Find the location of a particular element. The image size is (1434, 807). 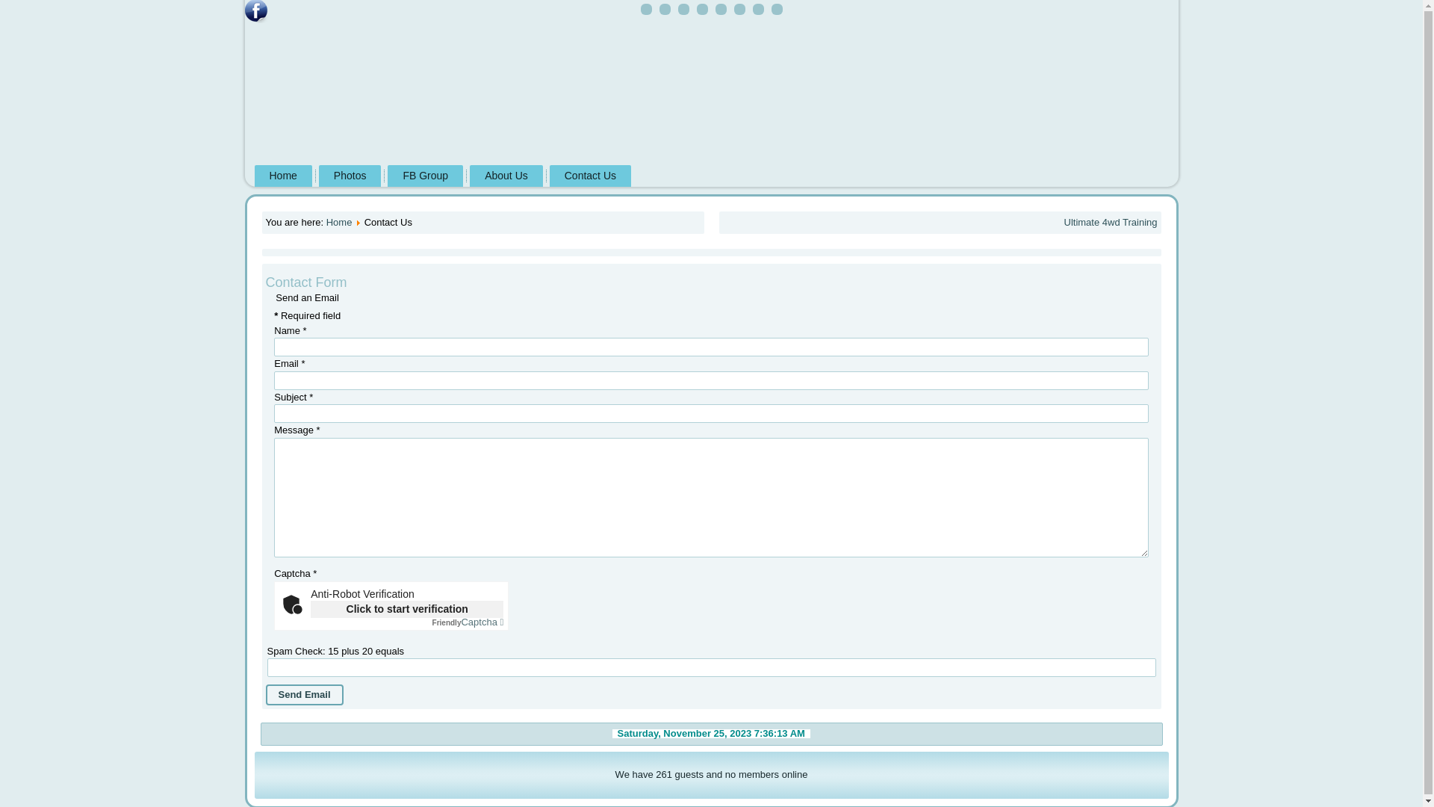

Click to start verification is located at coordinates (407, 610).